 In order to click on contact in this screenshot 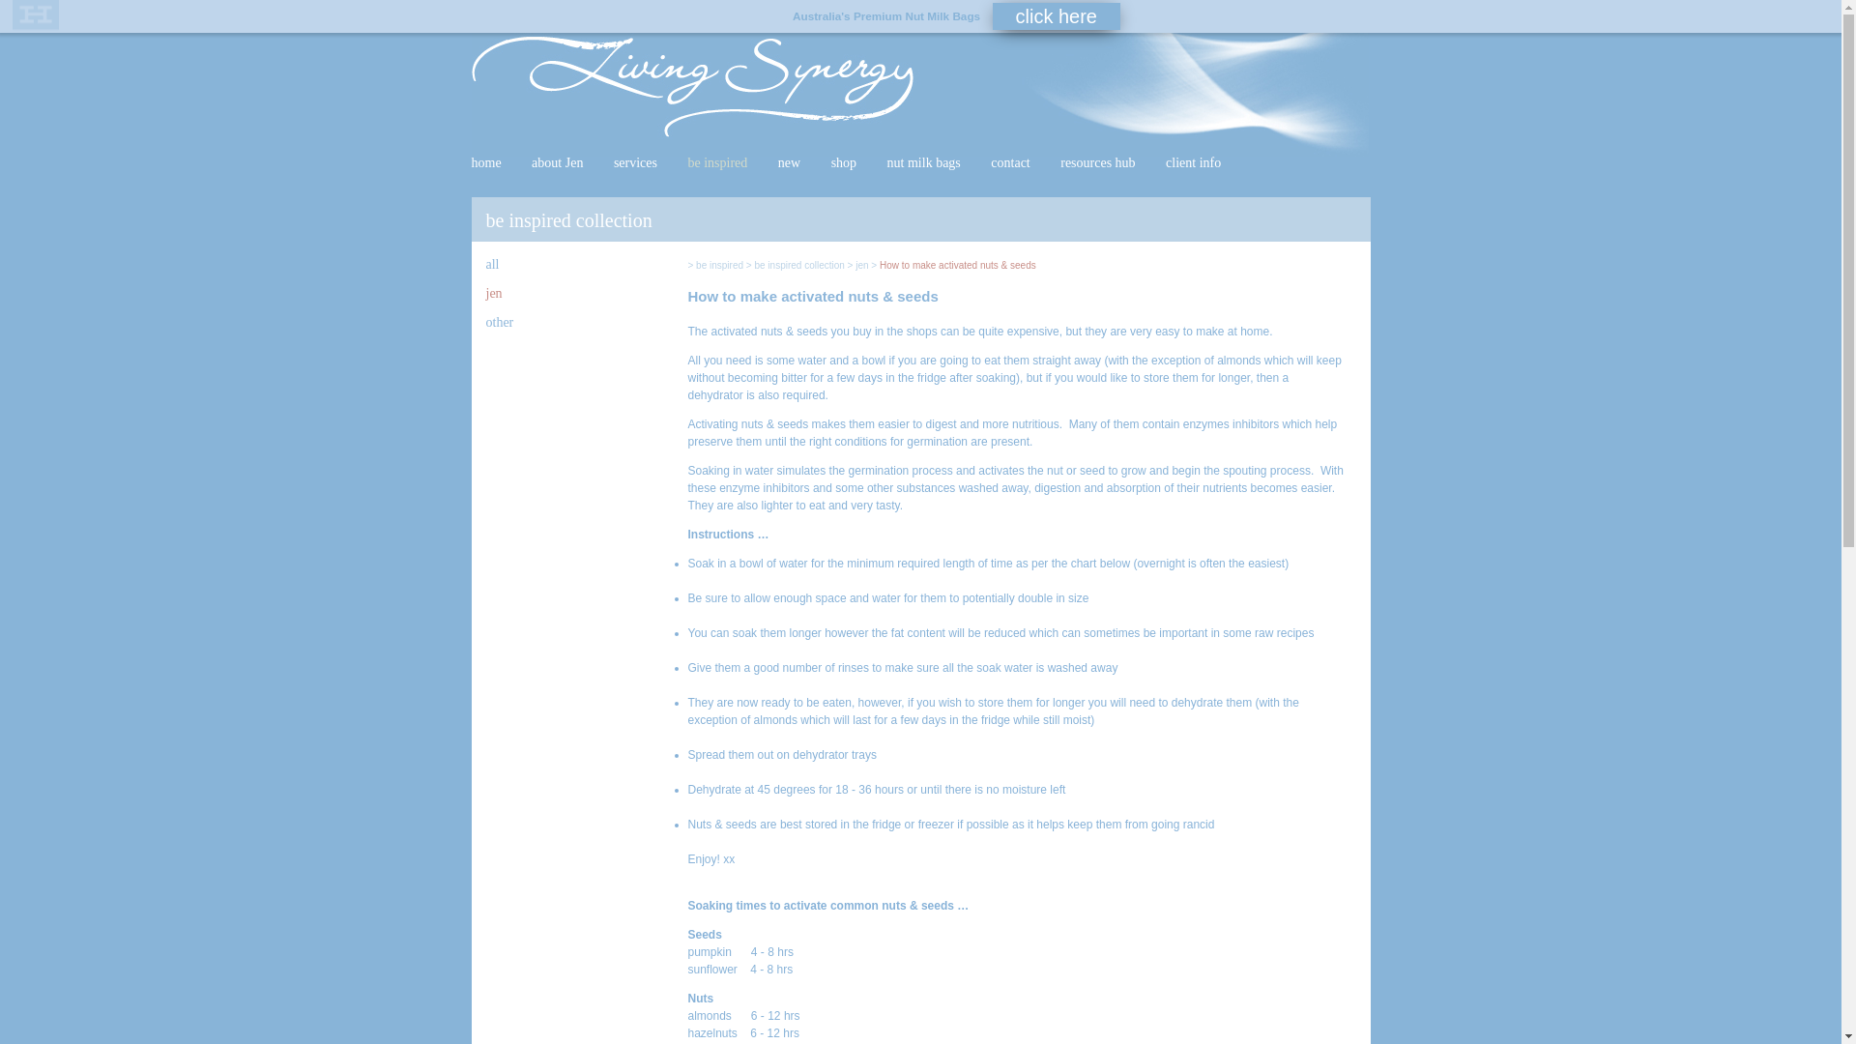, I will do `click(1010, 162)`.